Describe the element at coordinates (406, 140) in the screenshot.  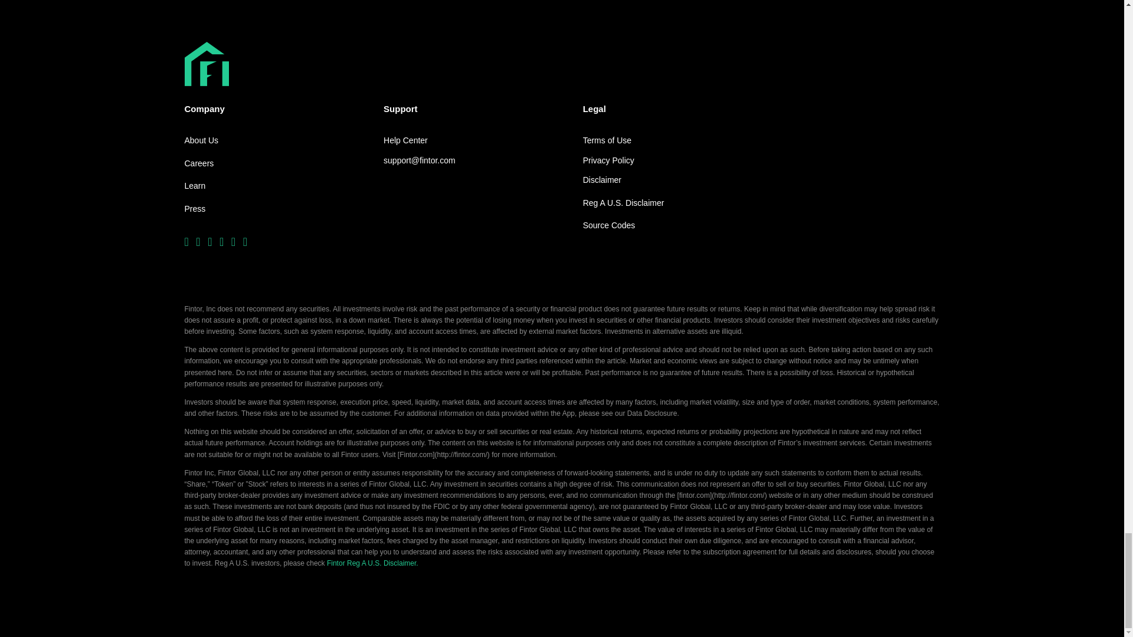
I see `Help Center` at that location.